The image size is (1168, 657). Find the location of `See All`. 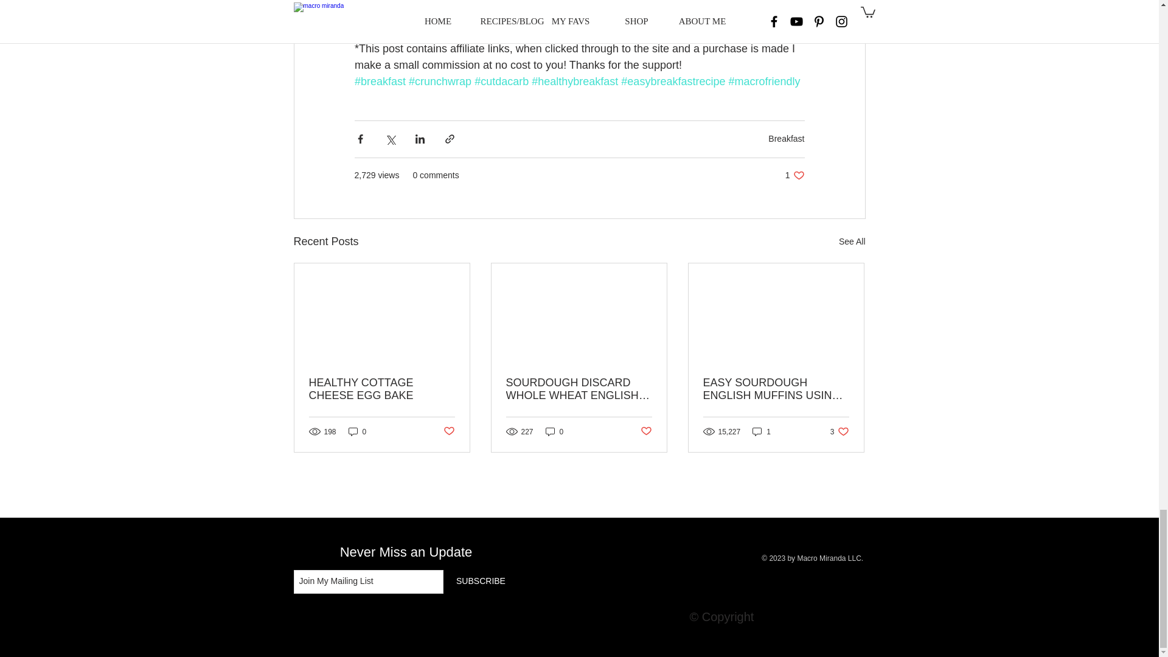

See All is located at coordinates (786, 139).